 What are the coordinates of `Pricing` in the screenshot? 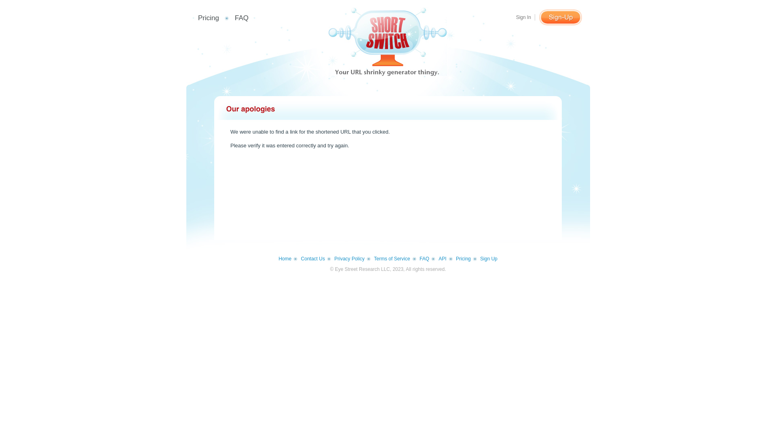 It's located at (466, 259).